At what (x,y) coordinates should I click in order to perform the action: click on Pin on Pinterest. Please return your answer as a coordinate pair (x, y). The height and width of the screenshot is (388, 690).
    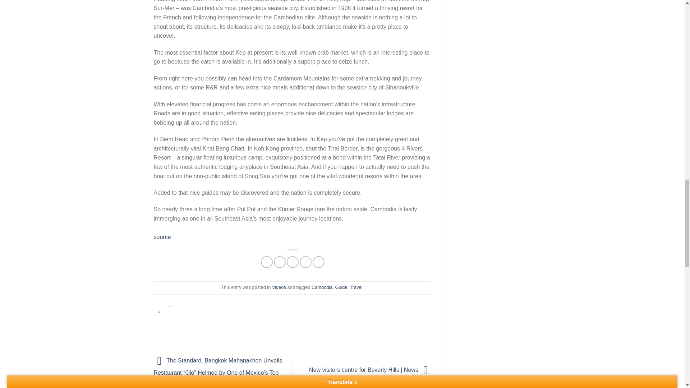
    Looking at the image, I should click on (305, 262).